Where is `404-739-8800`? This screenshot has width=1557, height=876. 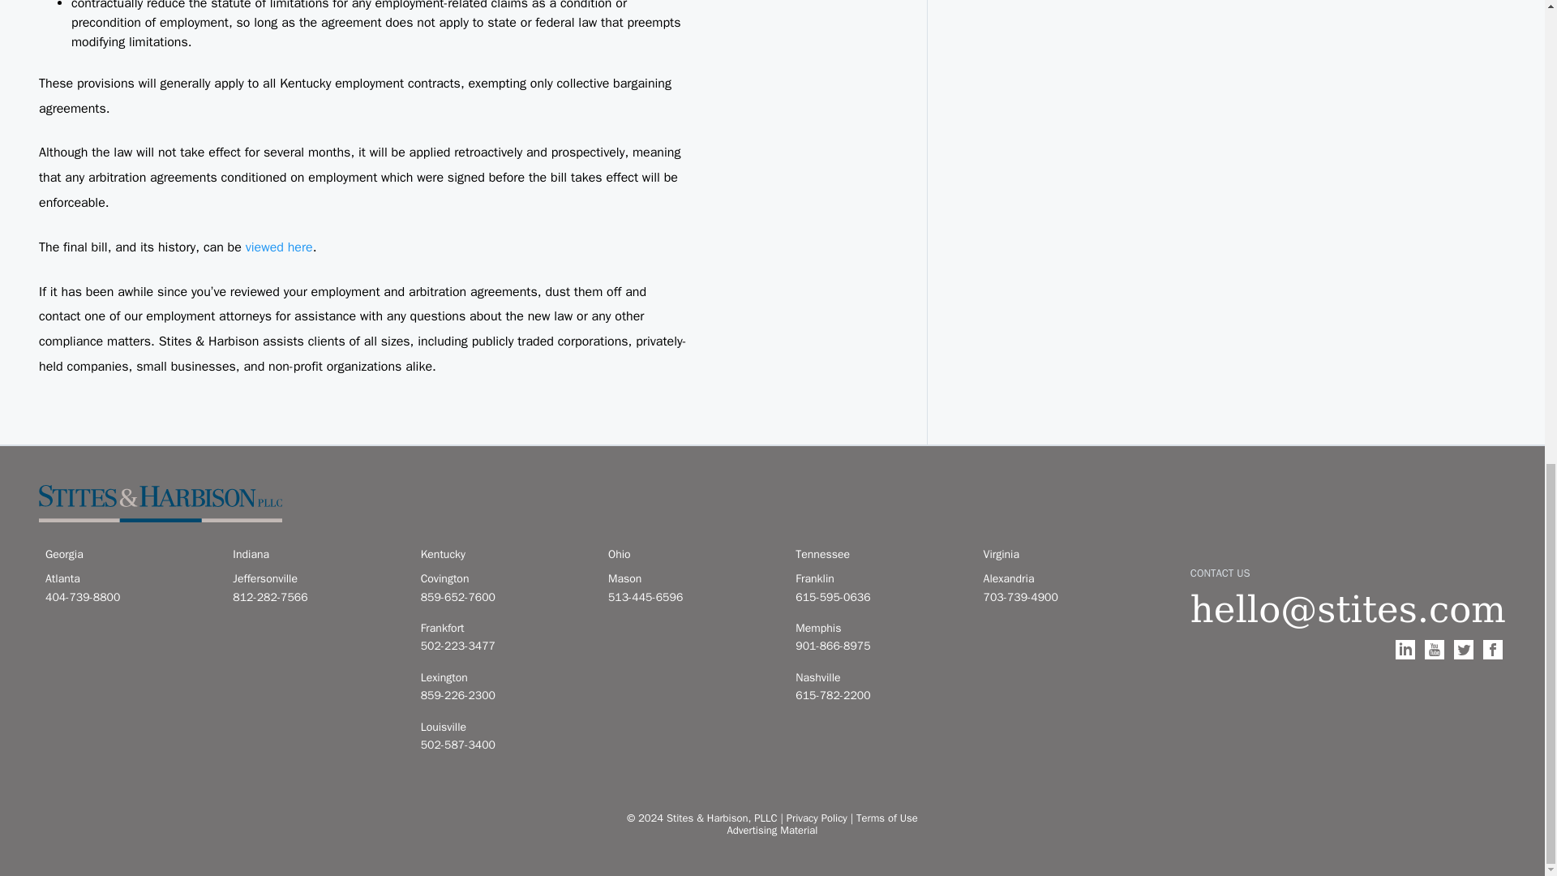
404-739-8800 is located at coordinates (129, 597).